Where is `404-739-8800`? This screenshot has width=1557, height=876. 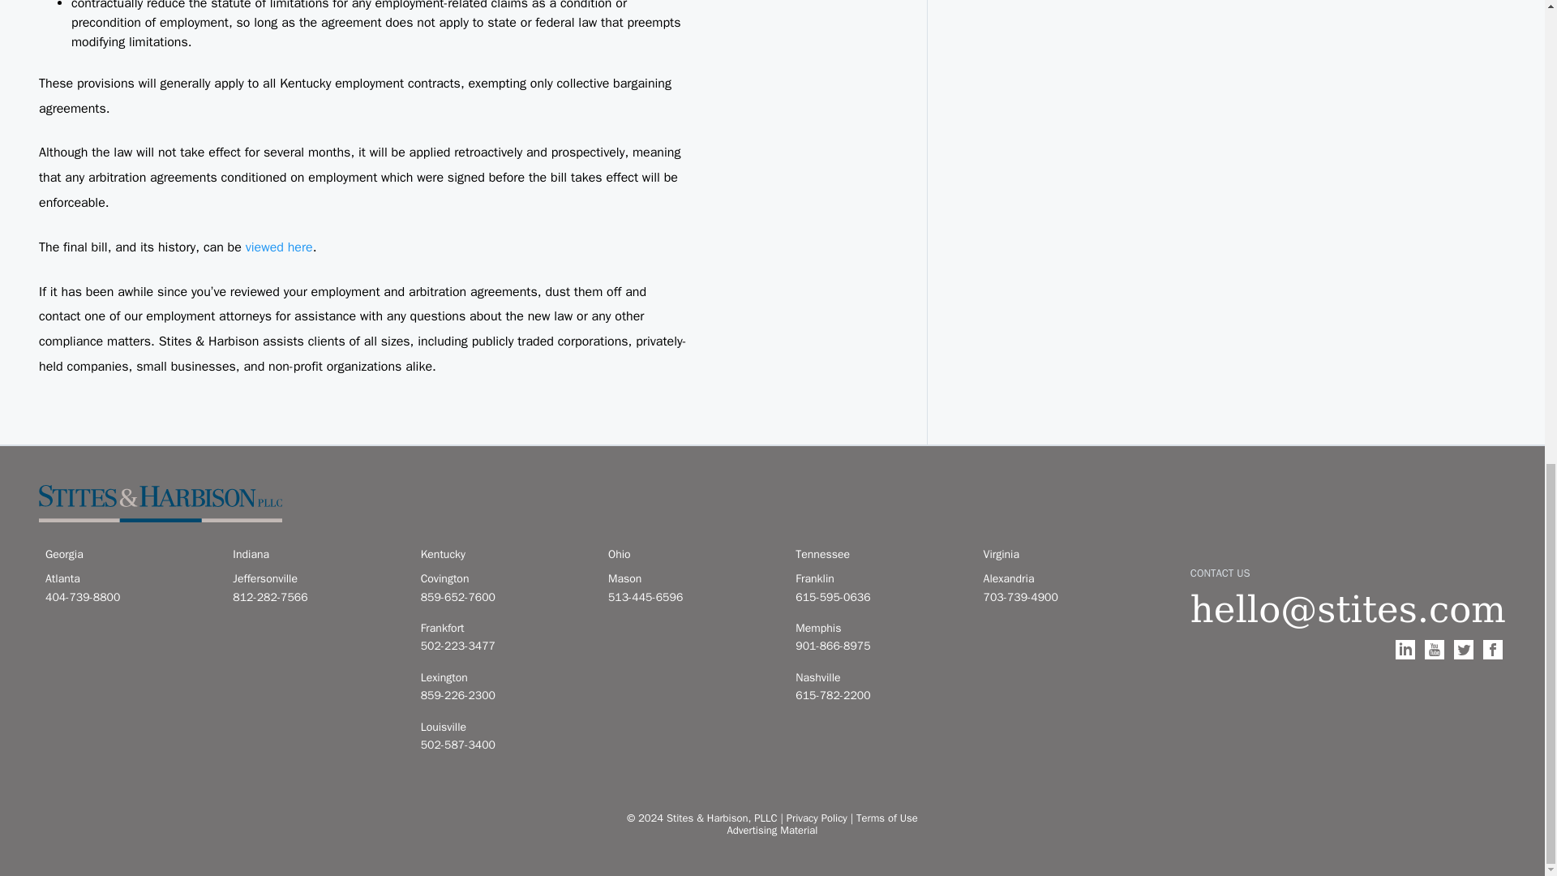
404-739-8800 is located at coordinates (129, 597).